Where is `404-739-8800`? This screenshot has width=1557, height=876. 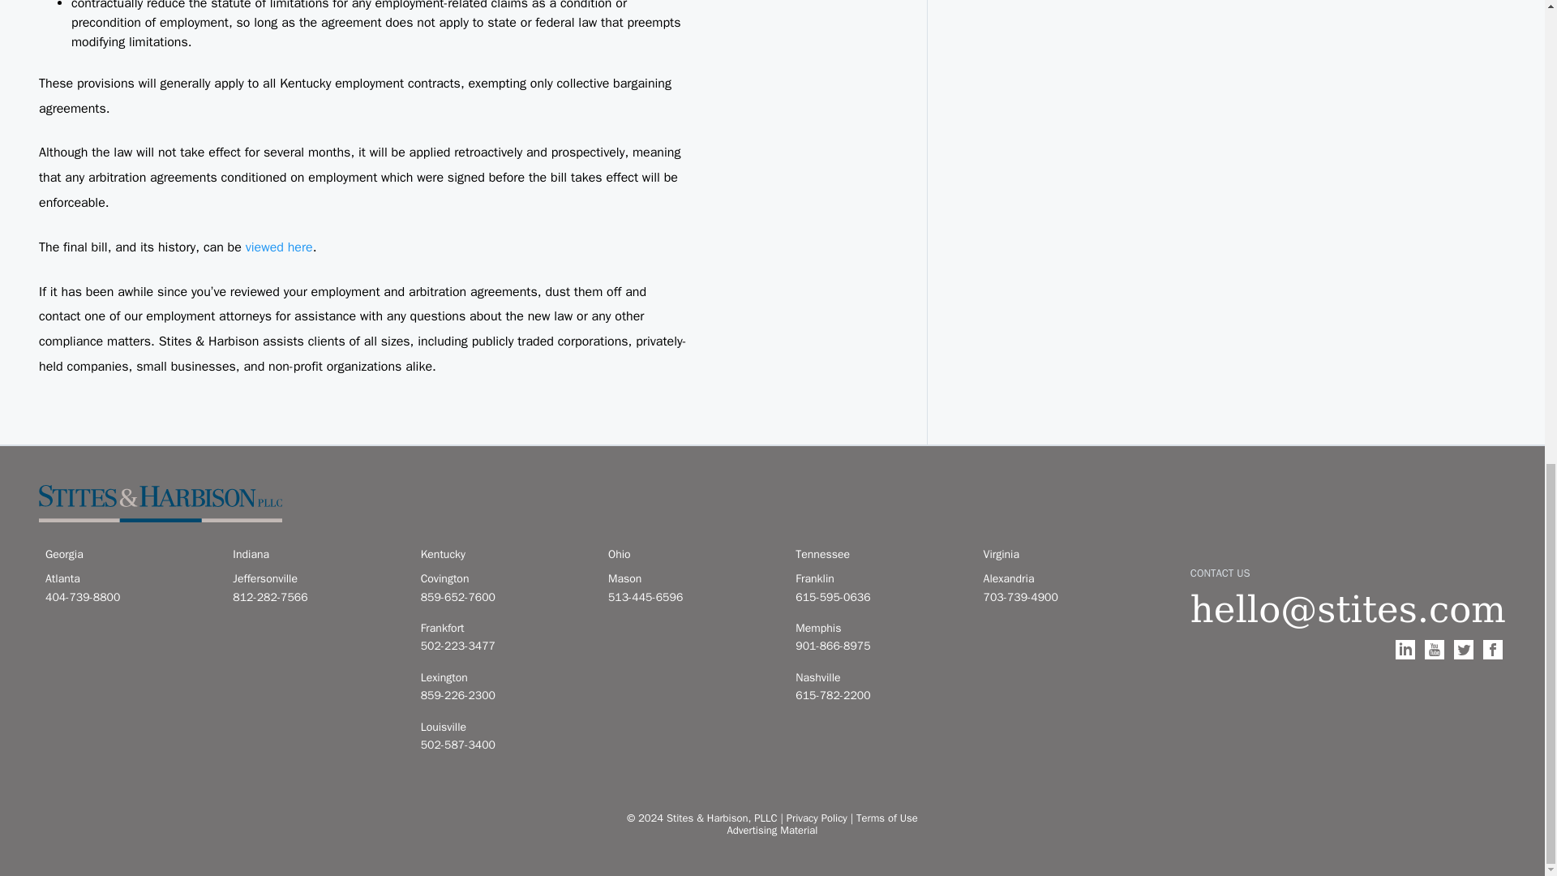
404-739-8800 is located at coordinates (129, 597).